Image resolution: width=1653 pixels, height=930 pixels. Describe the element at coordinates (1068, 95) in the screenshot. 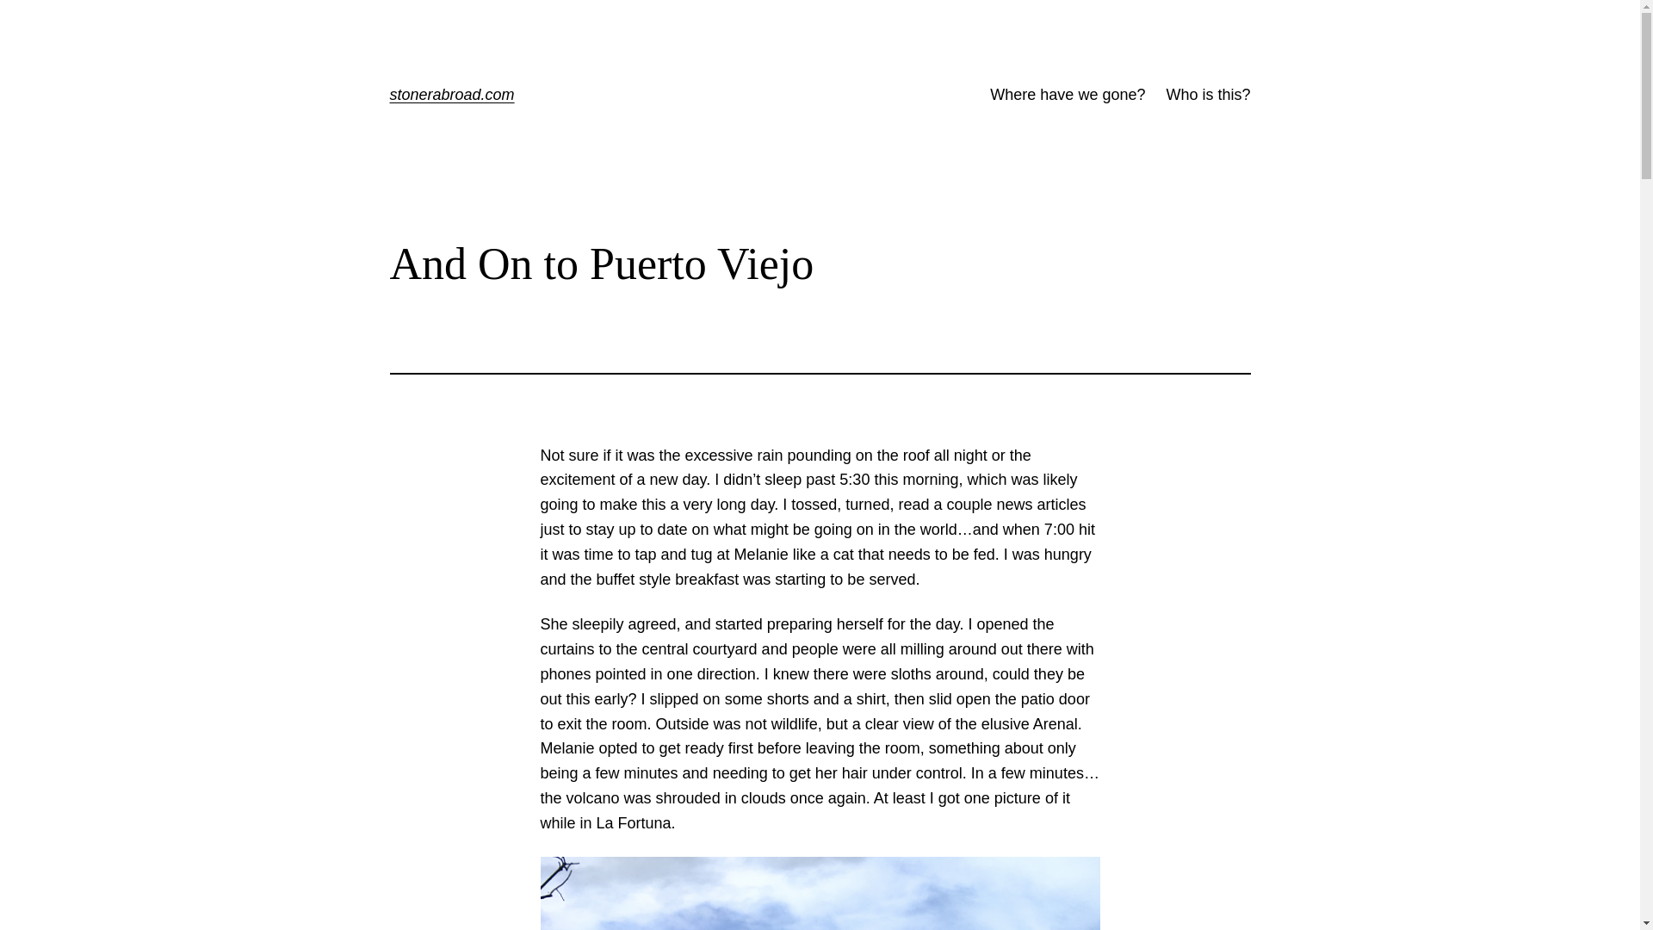

I see `Where have we gone?` at that location.